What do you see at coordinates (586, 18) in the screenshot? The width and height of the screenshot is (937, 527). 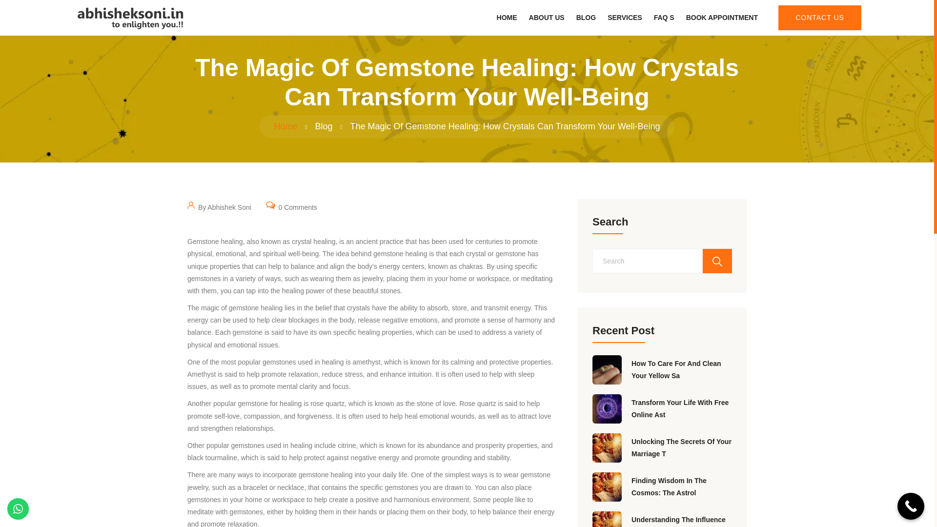 I see `BLOG` at bounding box center [586, 18].